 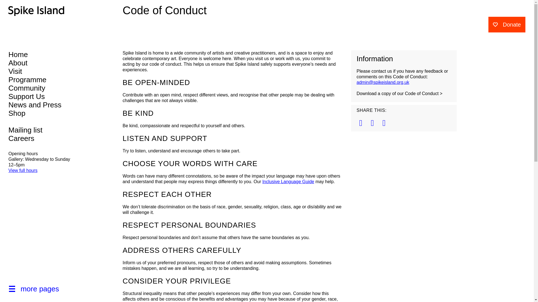 What do you see at coordinates (43, 105) in the screenshot?
I see `News and Press` at bounding box center [43, 105].